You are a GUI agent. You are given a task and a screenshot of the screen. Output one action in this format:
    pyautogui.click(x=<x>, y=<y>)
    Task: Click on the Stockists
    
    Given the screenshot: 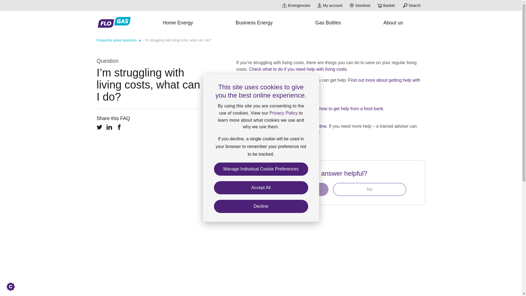 What is the action you would take?
    pyautogui.click(x=360, y=5)
    